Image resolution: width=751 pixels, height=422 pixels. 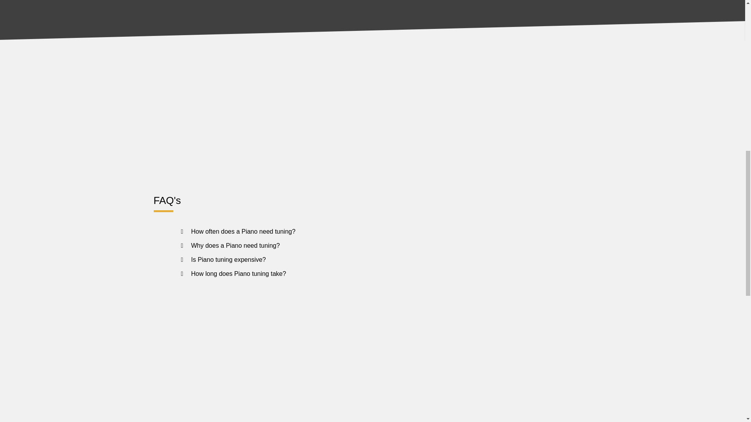 I want to click on How long does Piano tuning take?, so click(x=238, y=274).